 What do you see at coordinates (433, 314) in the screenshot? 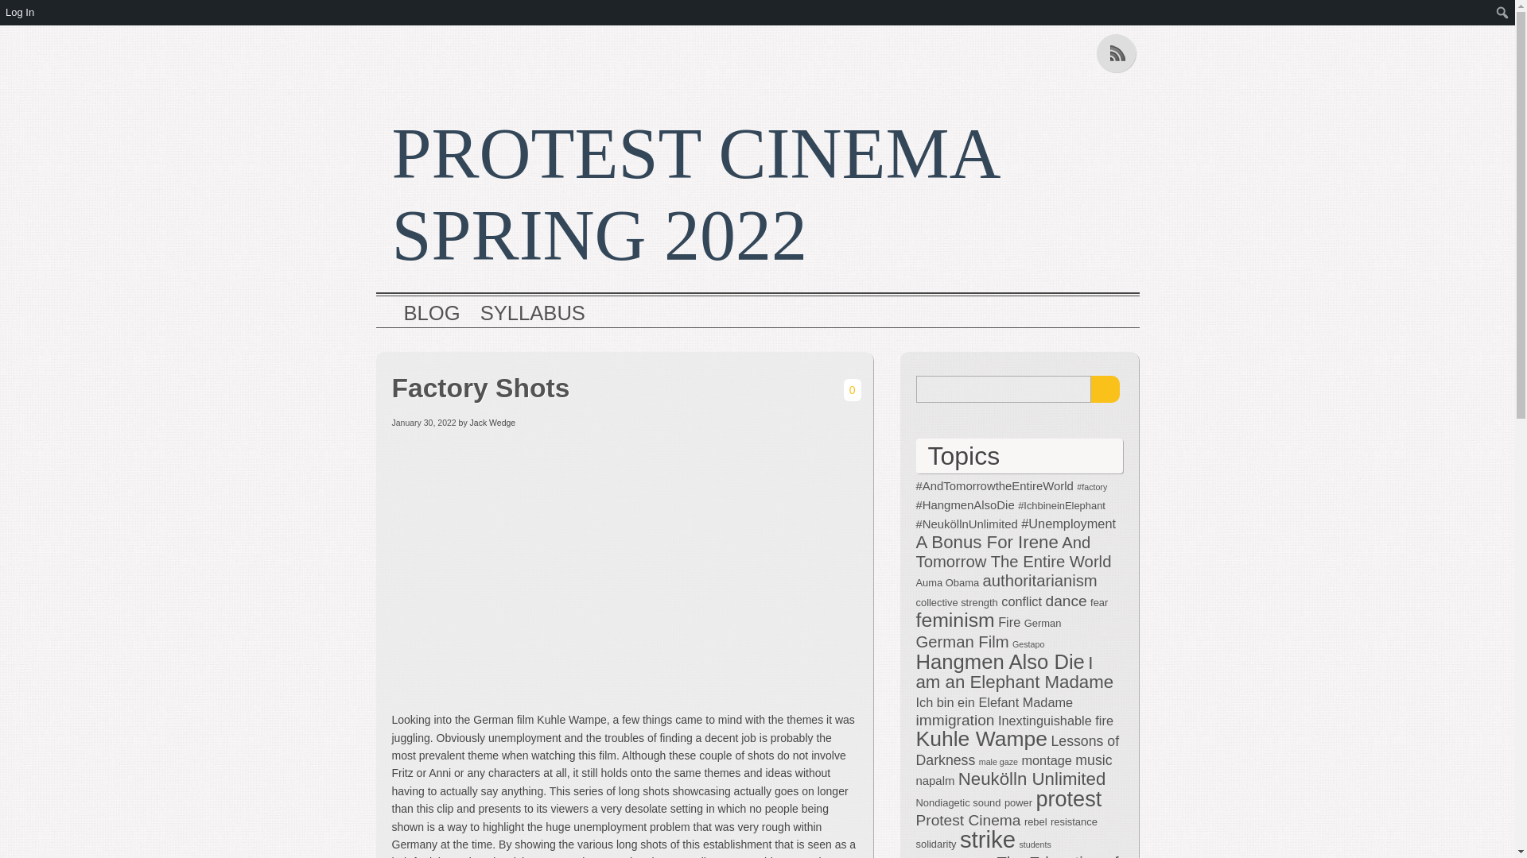
I see `BLOG` at bounding box center [433, 314].